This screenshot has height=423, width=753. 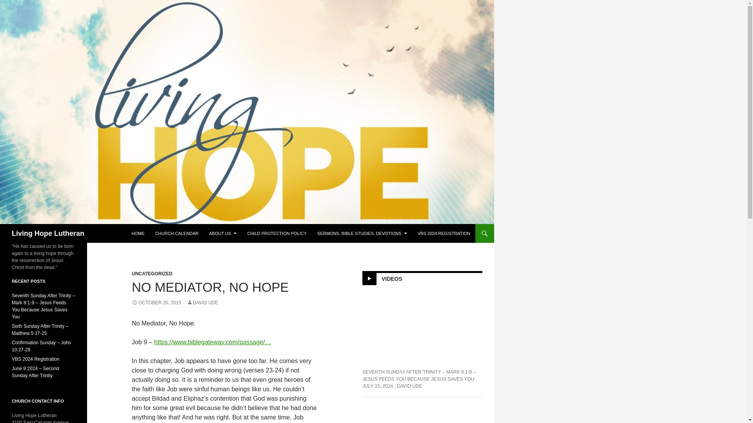 What do you see at coordinates (156, 302) in the screenshot?
I see `OCTOBER 20, 2015` at bounding box center [156, 302].